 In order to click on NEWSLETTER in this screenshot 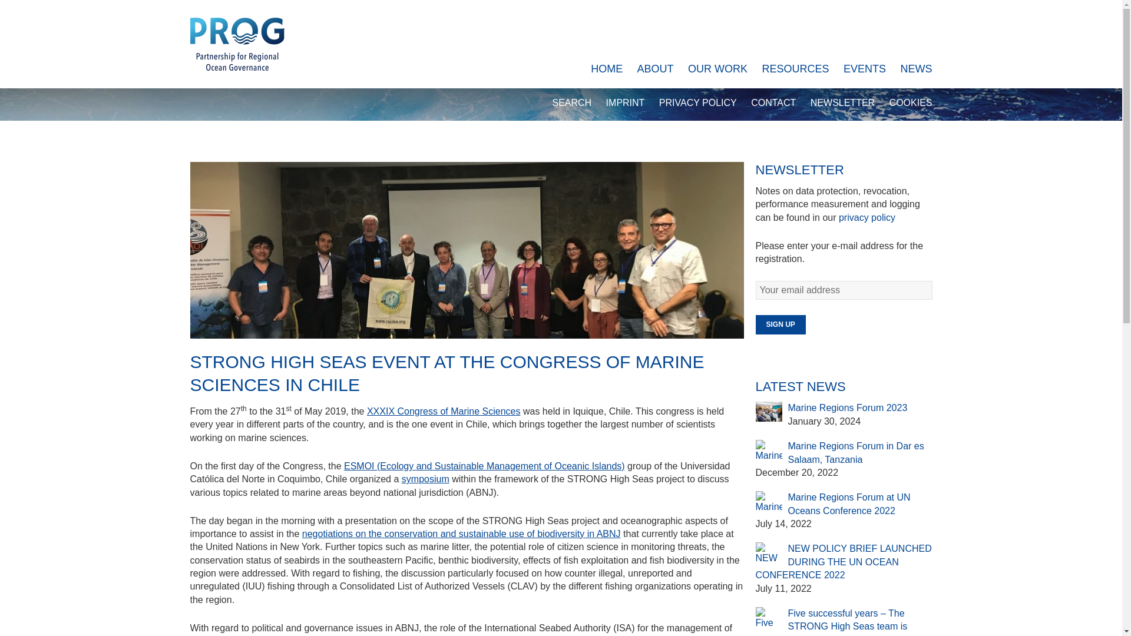, I will do `click(842, 102)`.